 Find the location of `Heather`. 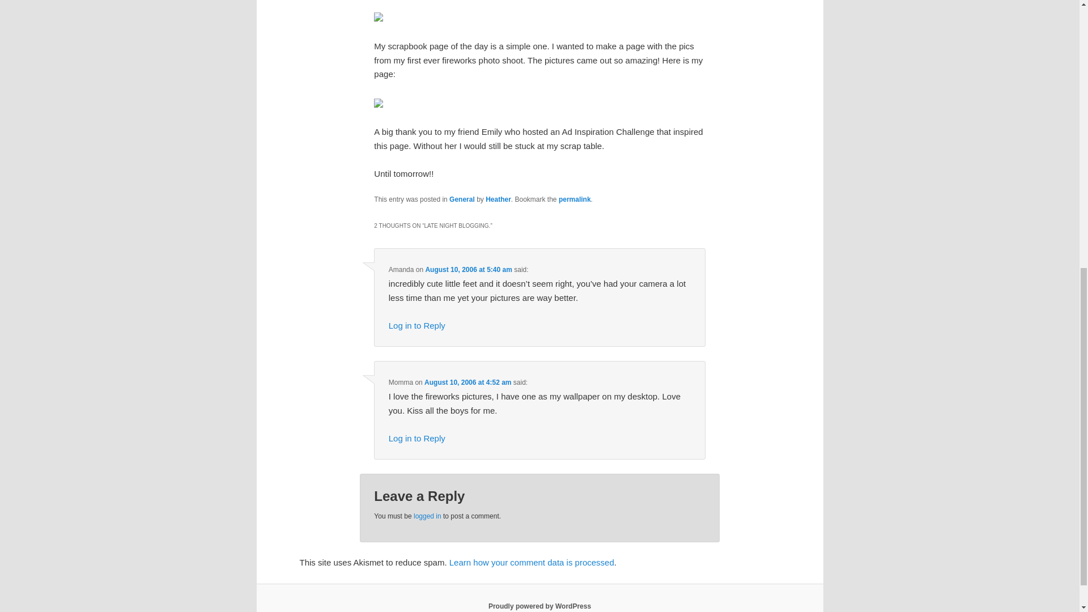

Heather is located at coordinates (498, 199).